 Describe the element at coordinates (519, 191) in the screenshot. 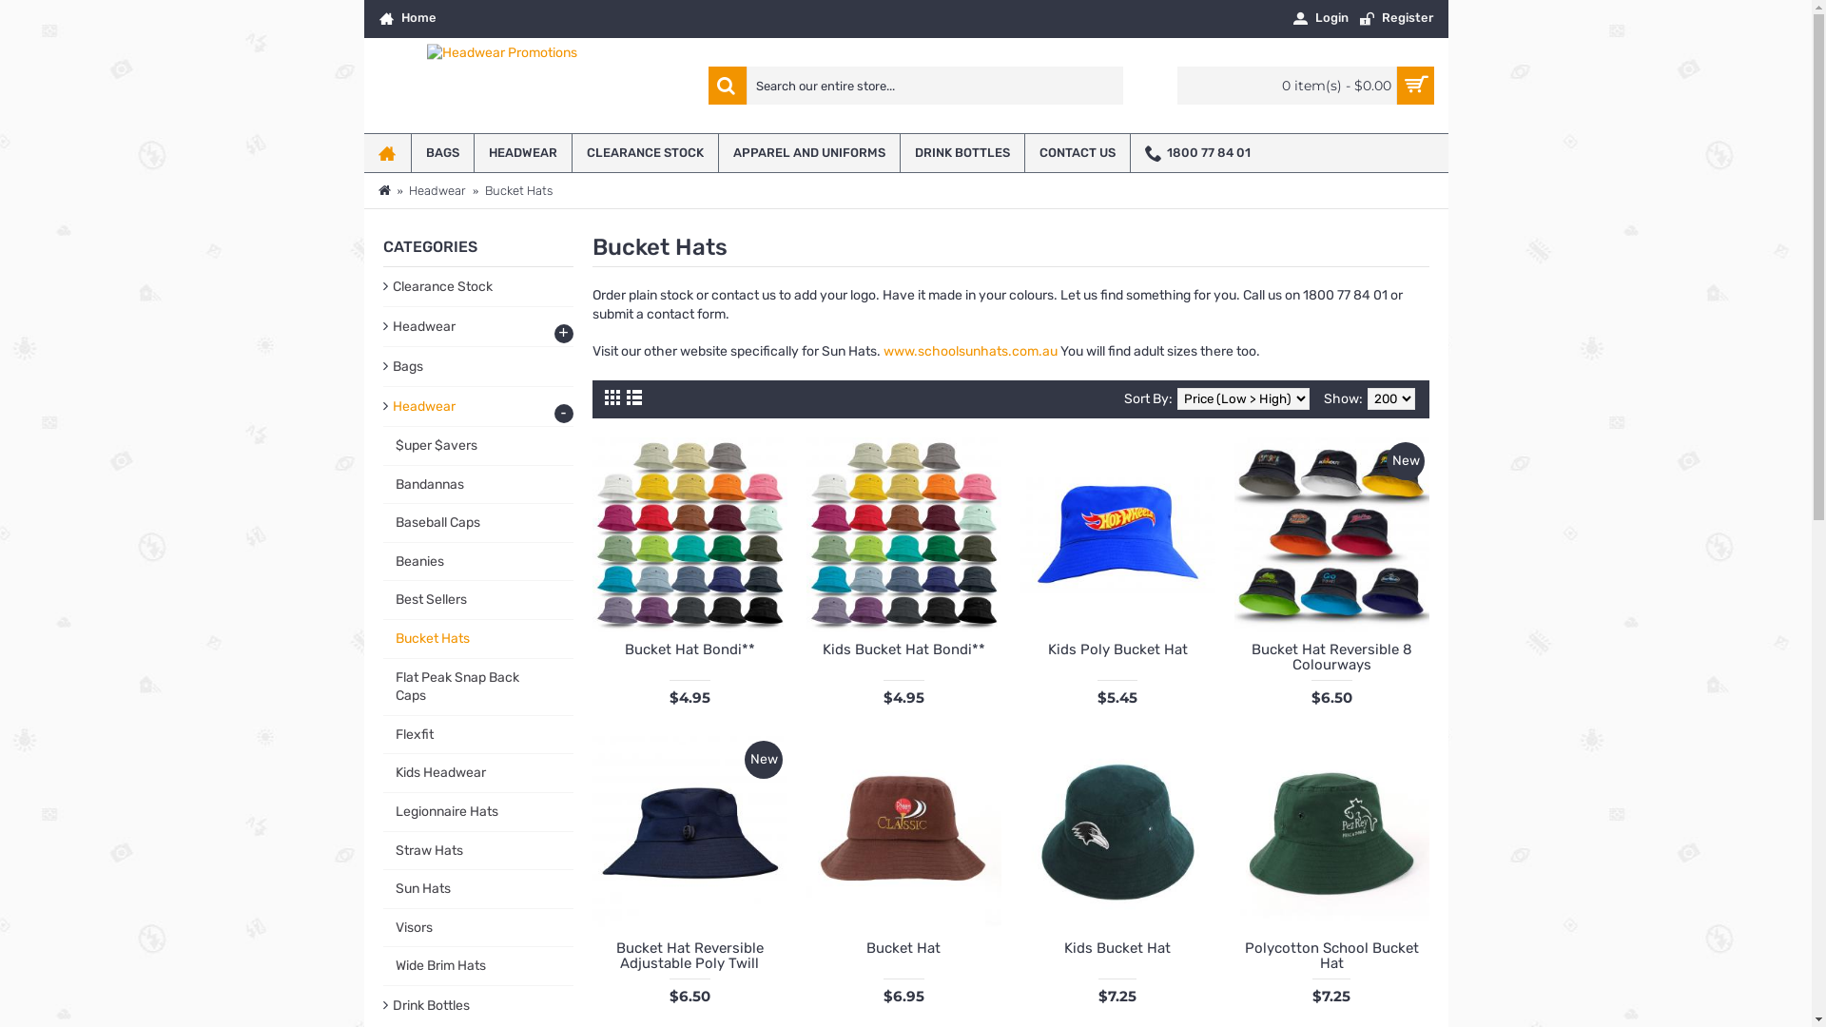

I see `Bucket Hats` at that location.